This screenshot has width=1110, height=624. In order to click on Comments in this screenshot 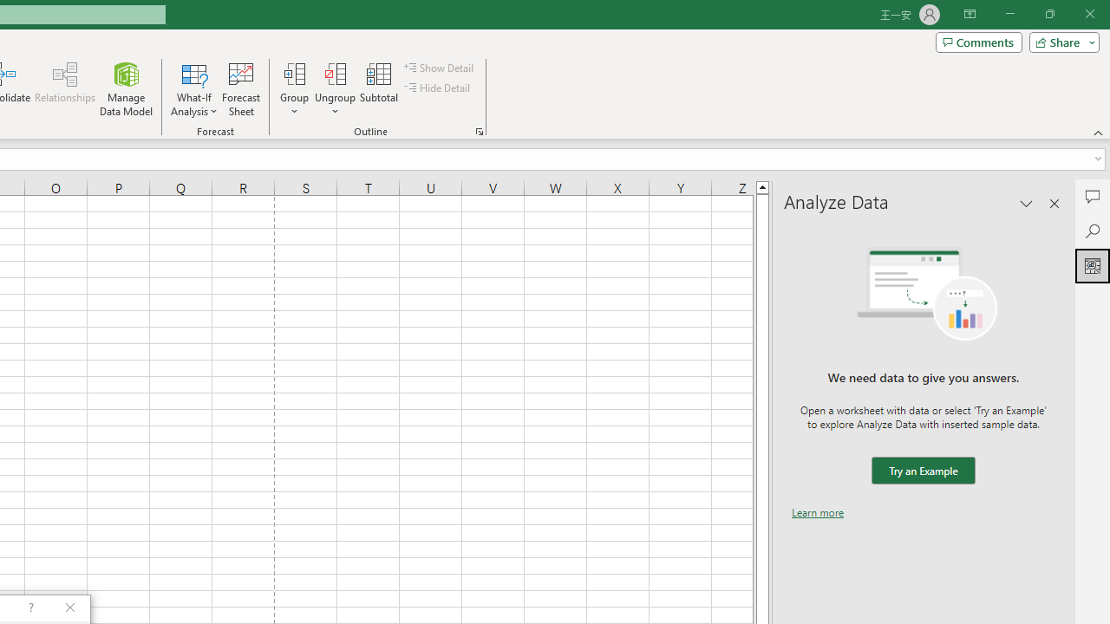, I will do `click(978, 42)`.